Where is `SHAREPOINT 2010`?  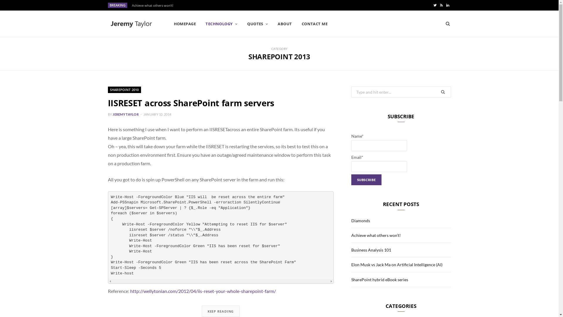
SHAREPOINT 2010 is located at coordinates (124, 90).